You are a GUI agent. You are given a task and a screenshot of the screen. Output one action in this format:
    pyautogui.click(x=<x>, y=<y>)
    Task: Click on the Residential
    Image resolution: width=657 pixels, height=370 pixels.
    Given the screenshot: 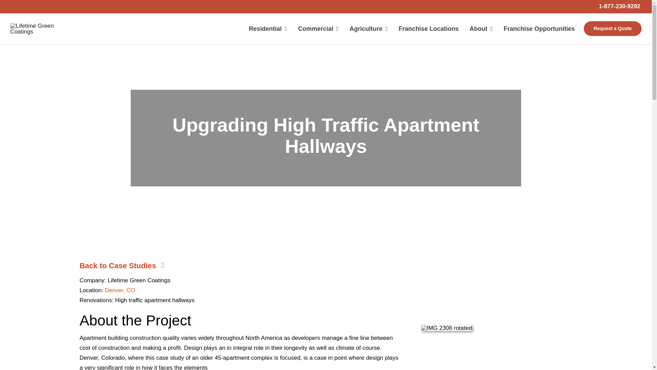 What is the action you would take?
    pyautogui.click(x=268, y=28)
    